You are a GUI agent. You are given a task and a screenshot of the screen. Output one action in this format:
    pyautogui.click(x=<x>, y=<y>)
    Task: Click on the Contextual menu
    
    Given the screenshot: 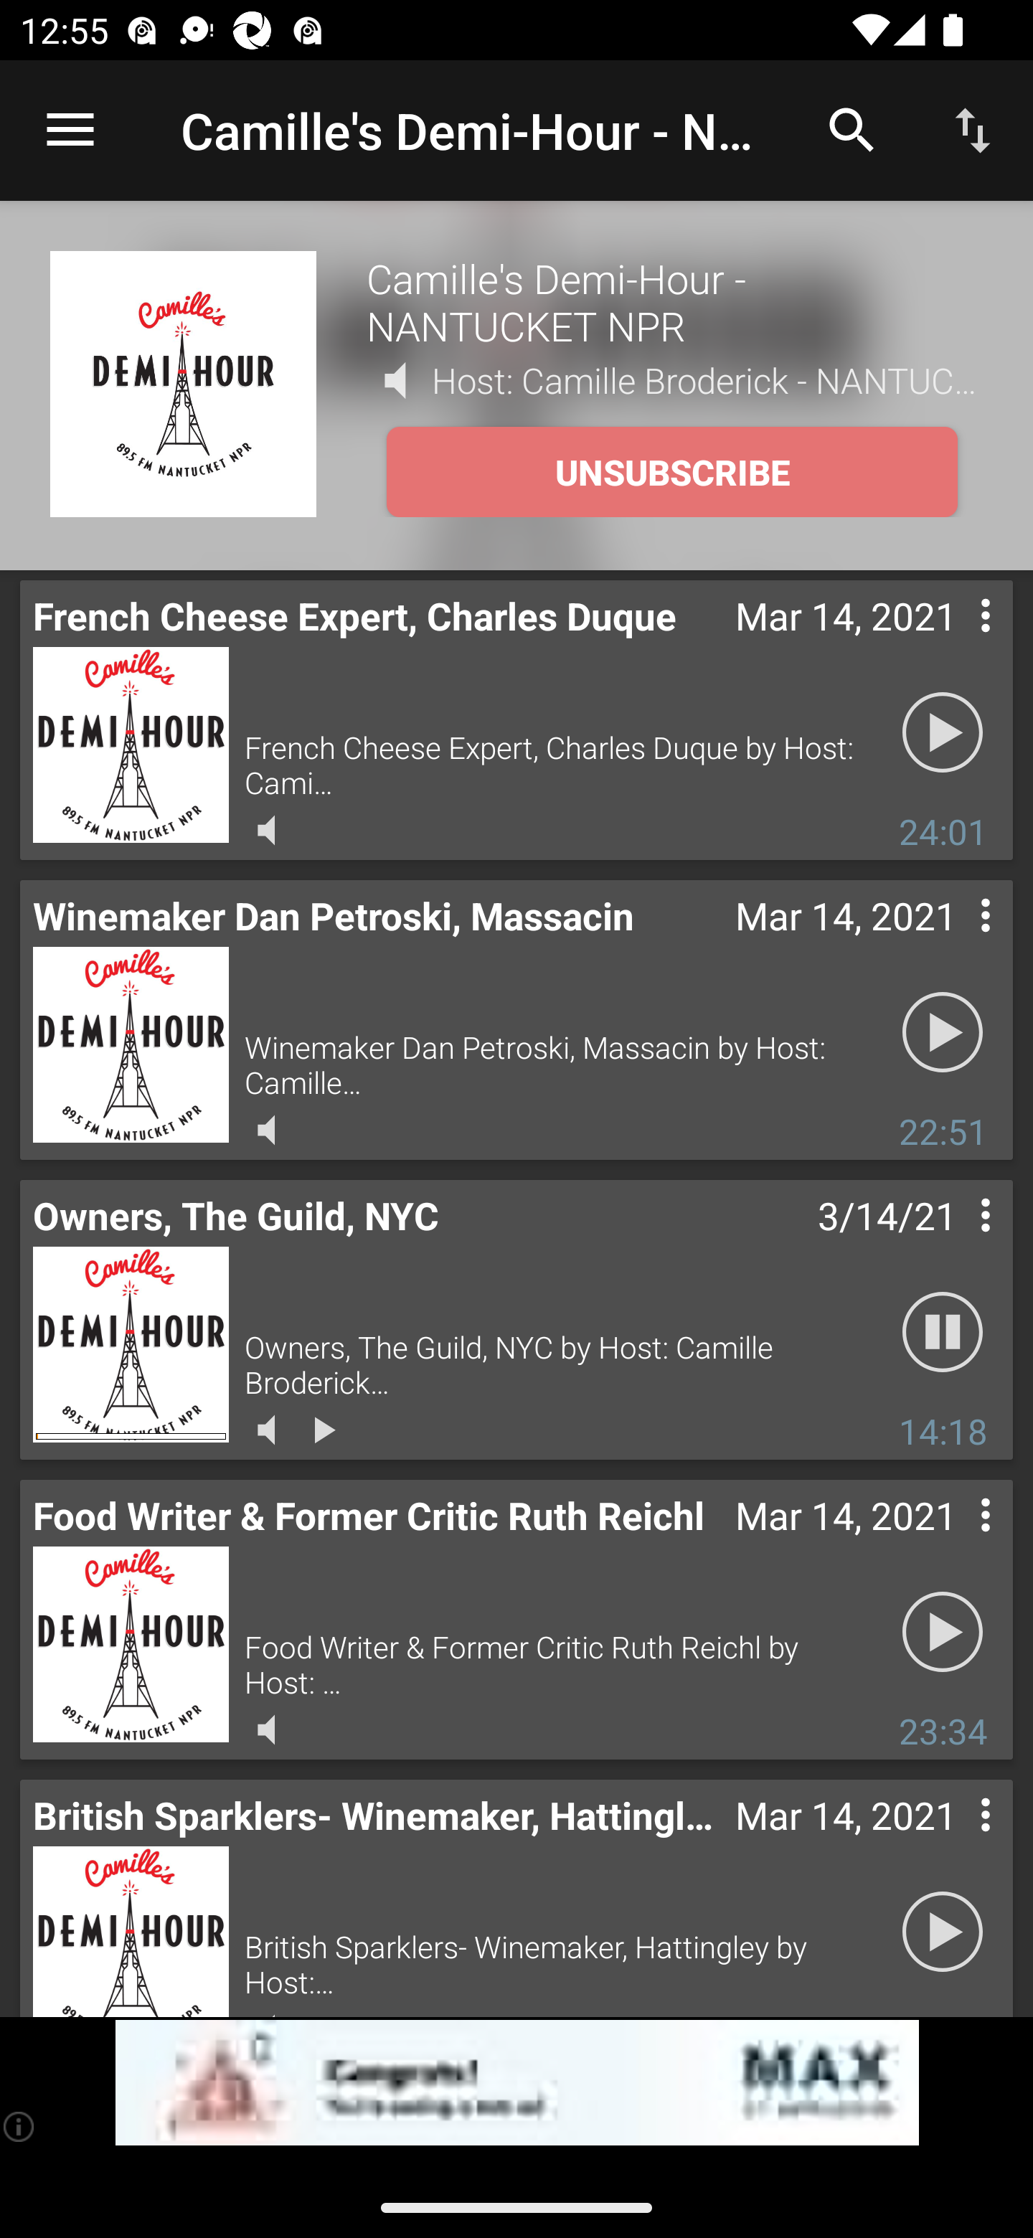 What is the action you would take?
    pyautogui.click(x=954, y=1542)
    